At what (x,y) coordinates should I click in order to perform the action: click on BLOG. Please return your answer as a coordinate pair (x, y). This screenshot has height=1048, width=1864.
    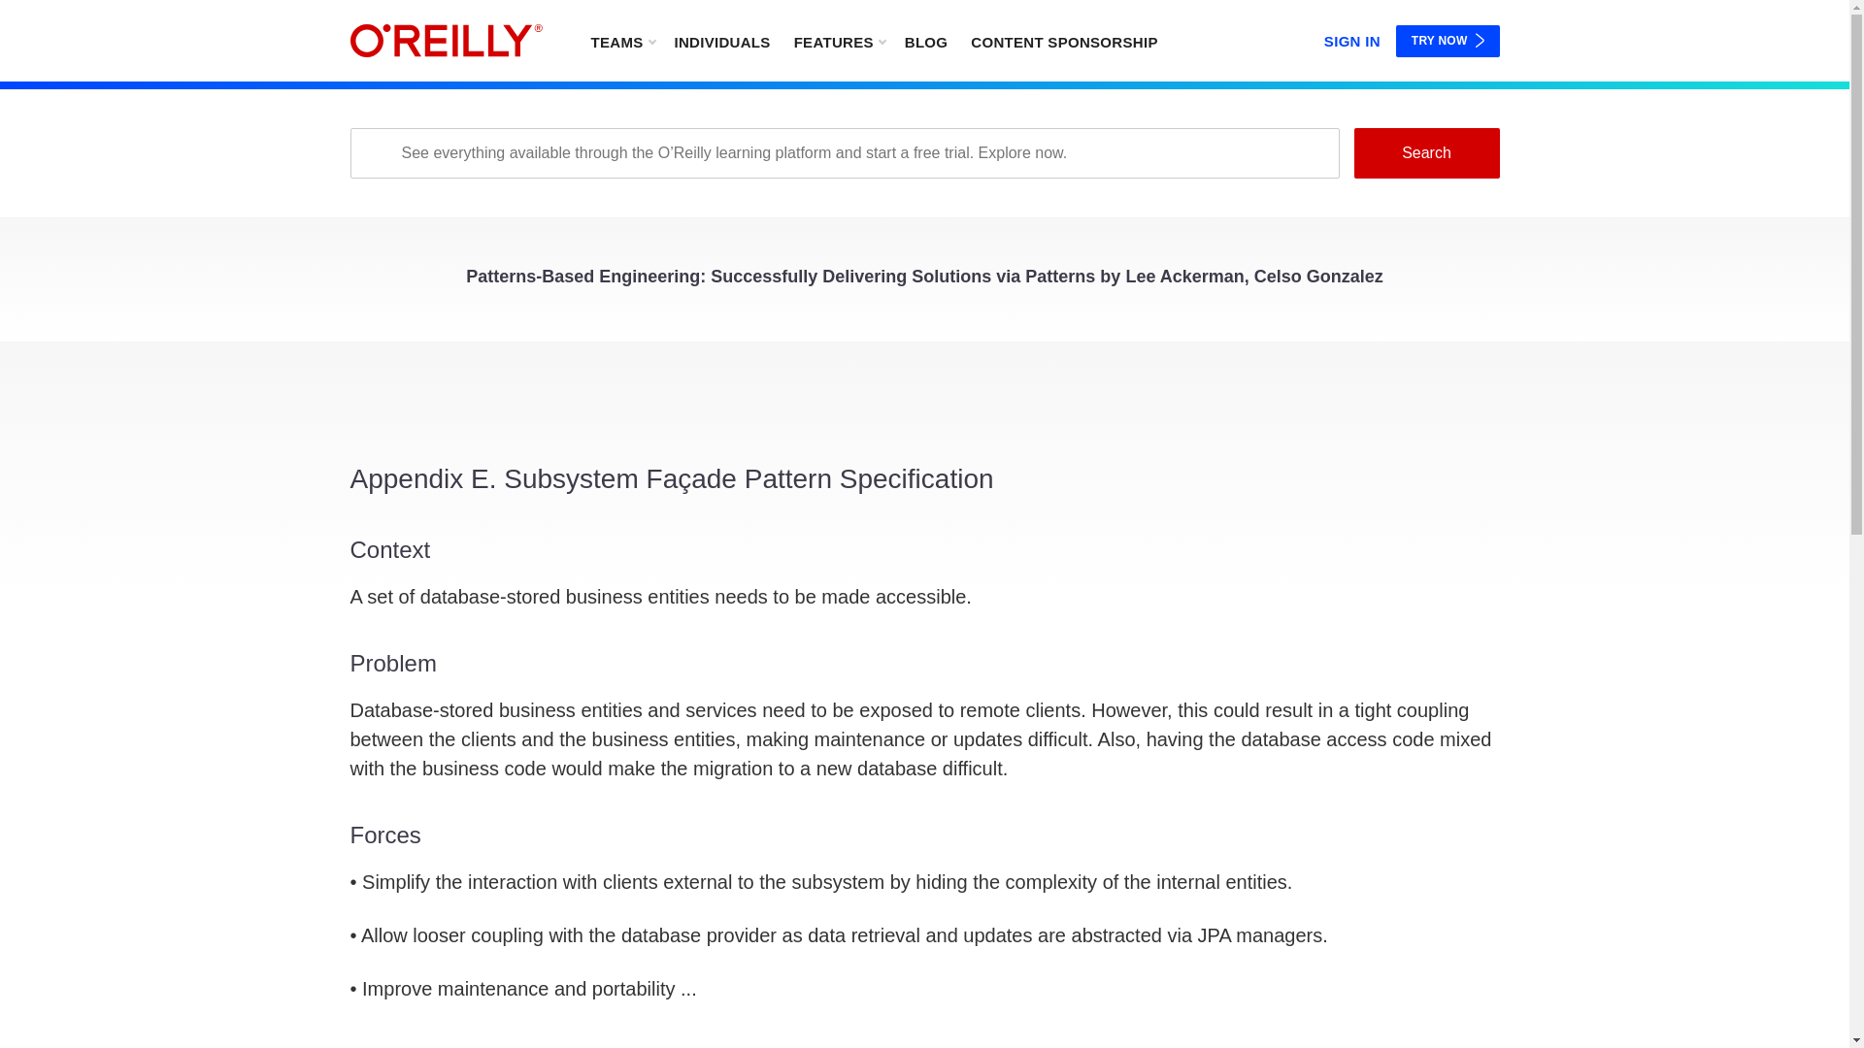
    Looking at the image, I should click on (926, 41).